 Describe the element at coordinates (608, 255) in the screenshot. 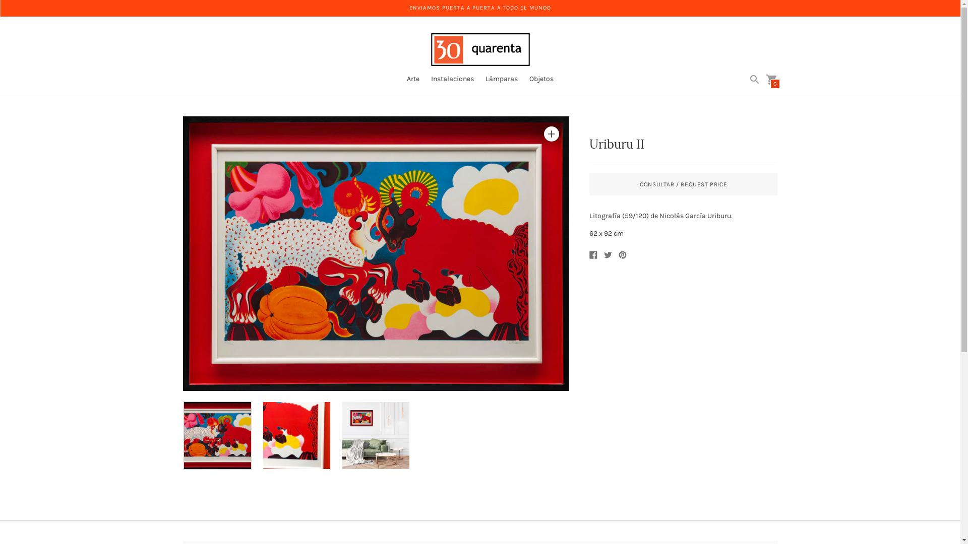

I see `Compartir en Twitter` at that location.